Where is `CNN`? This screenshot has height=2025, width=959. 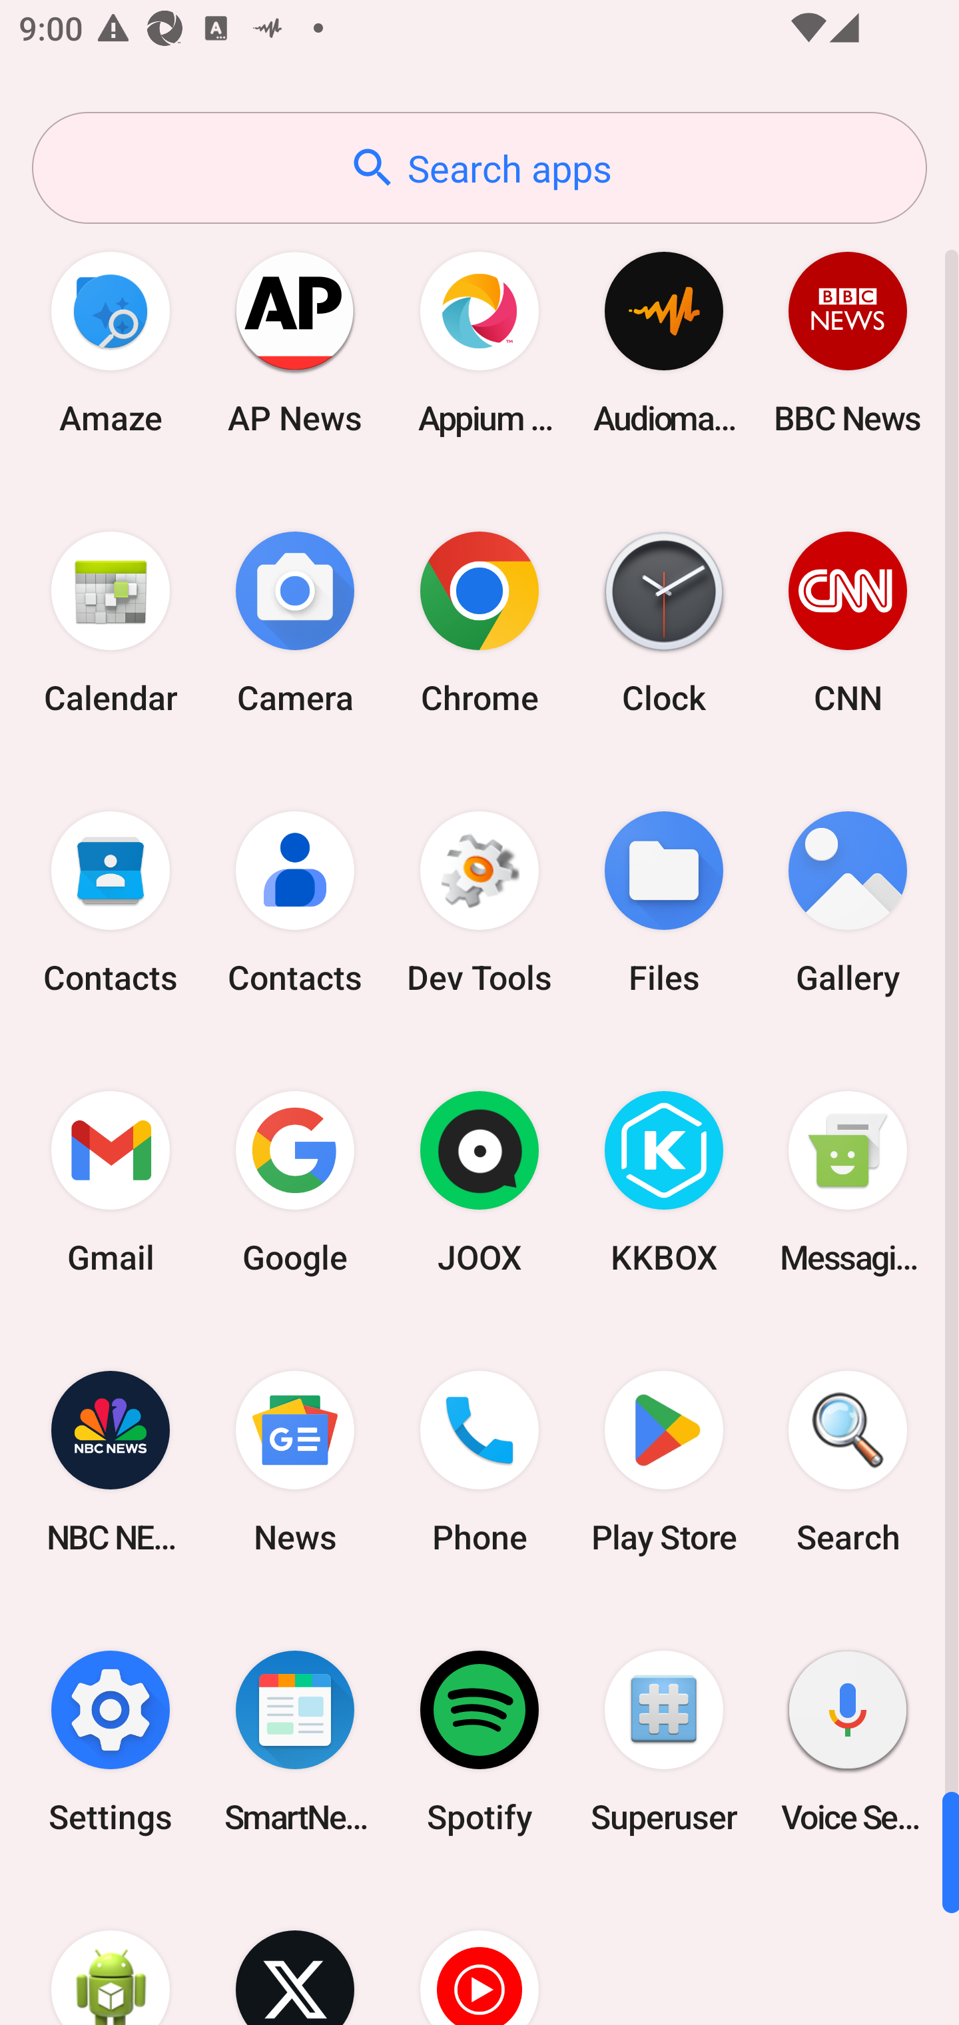 CNN is located at coordinates (848, 622).